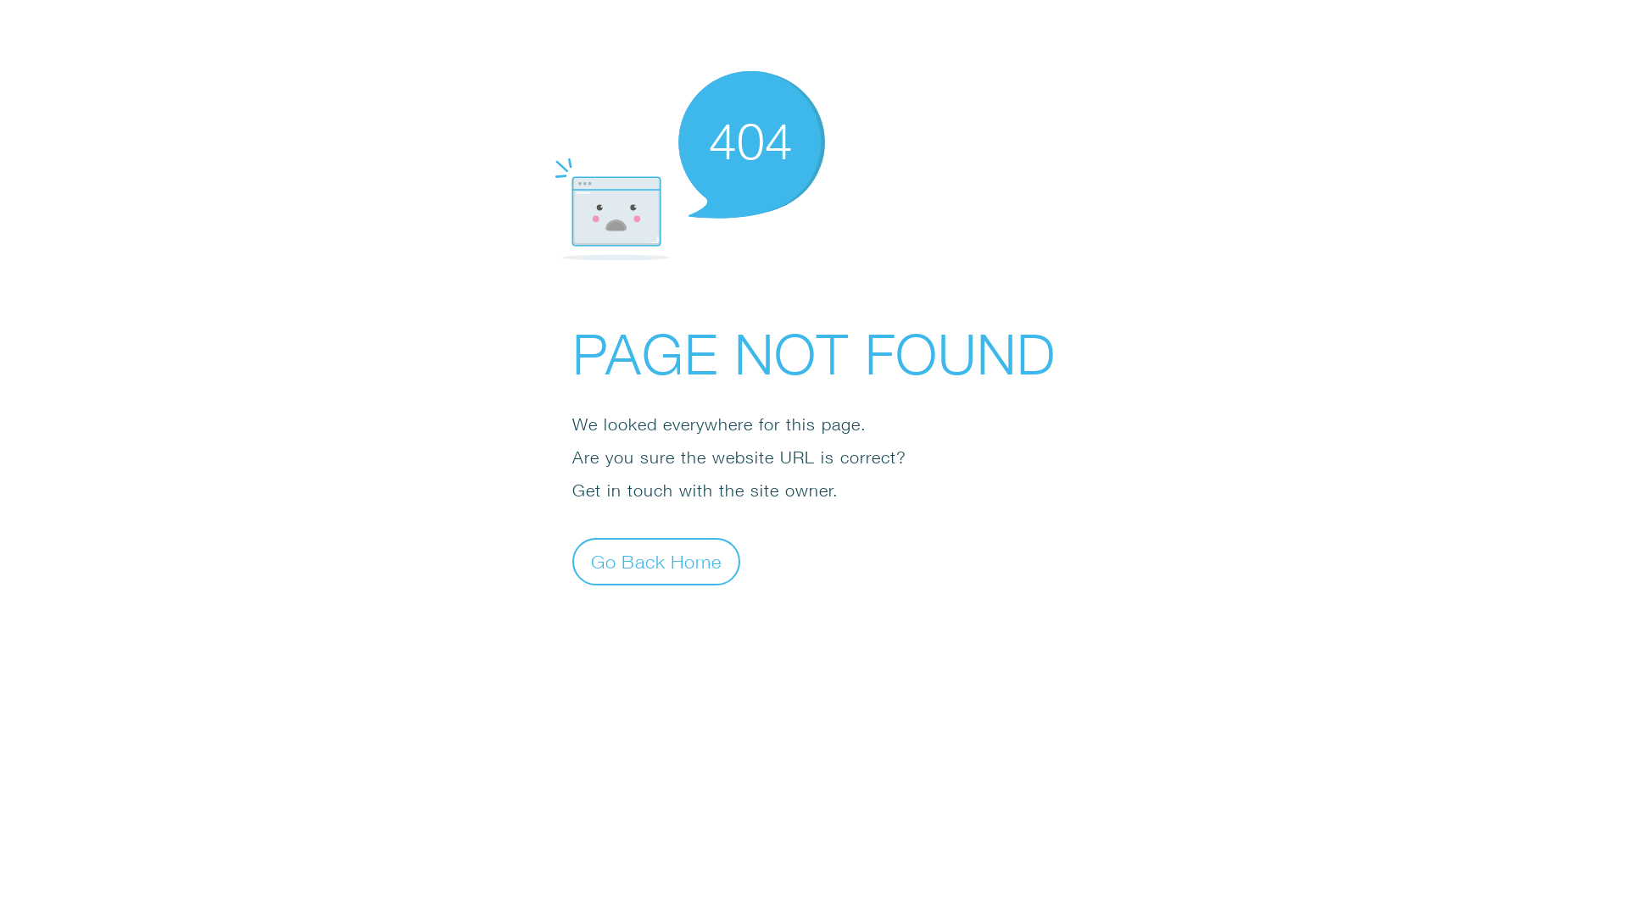 The height and width of the screenshot is (915, 1628). What do you see at coordinates (656, 561) in the screenshot?
I see `Go Back Home` at bounding box center [656, 561].